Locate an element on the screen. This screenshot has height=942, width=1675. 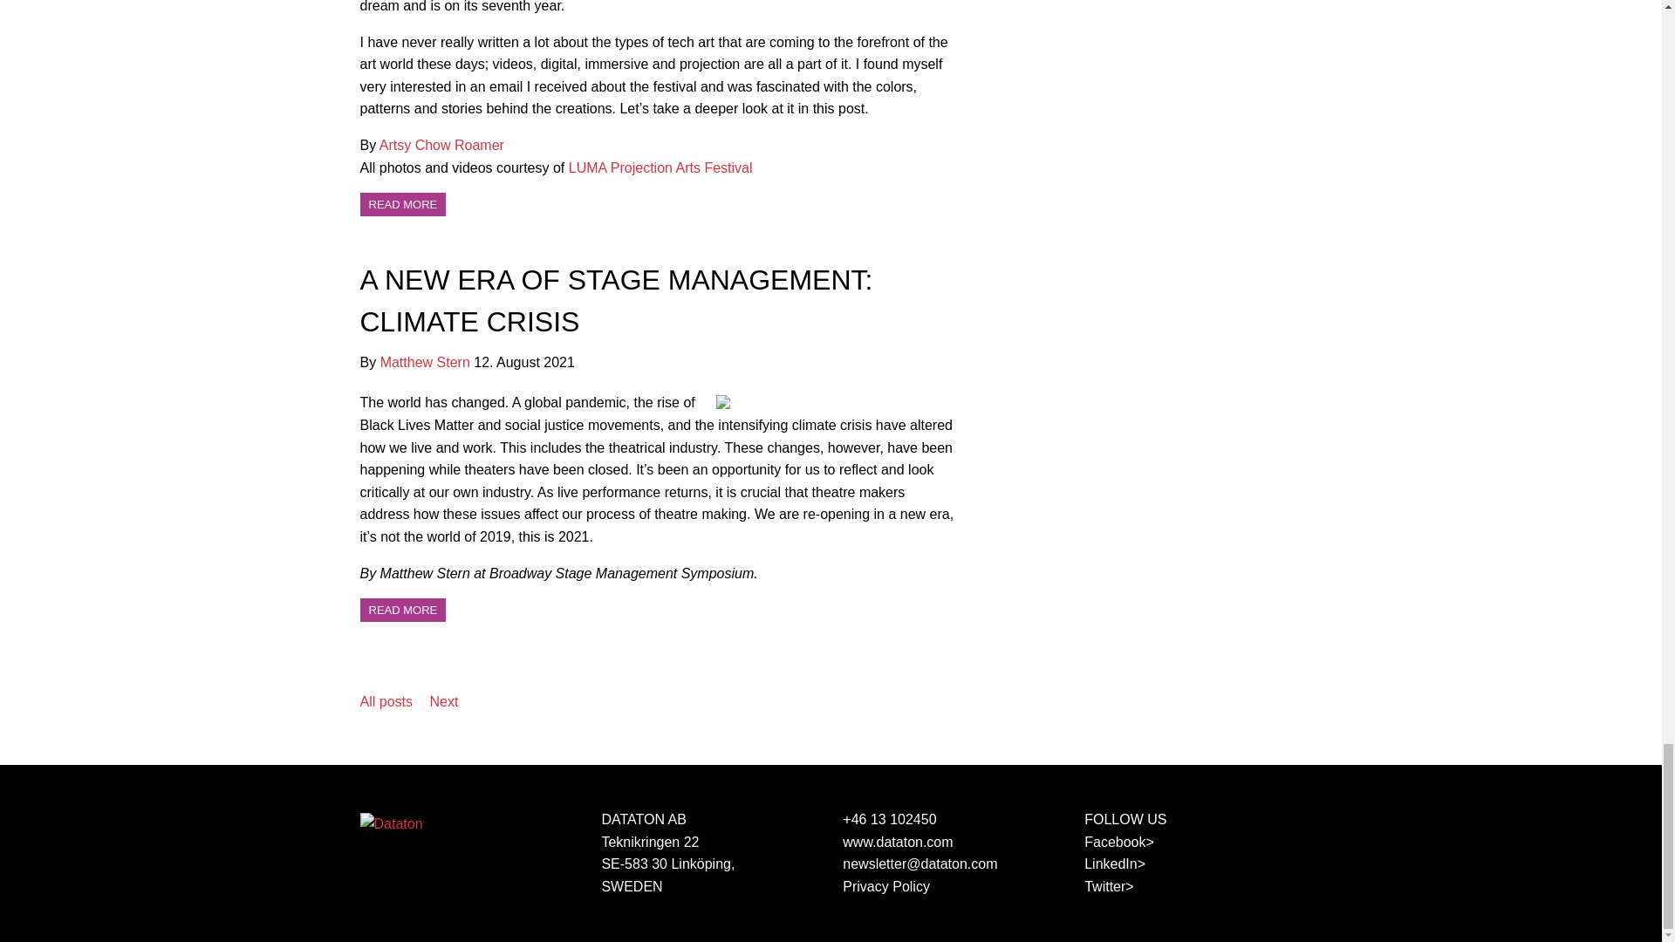
Dataton is located at coordinates (391, 823).